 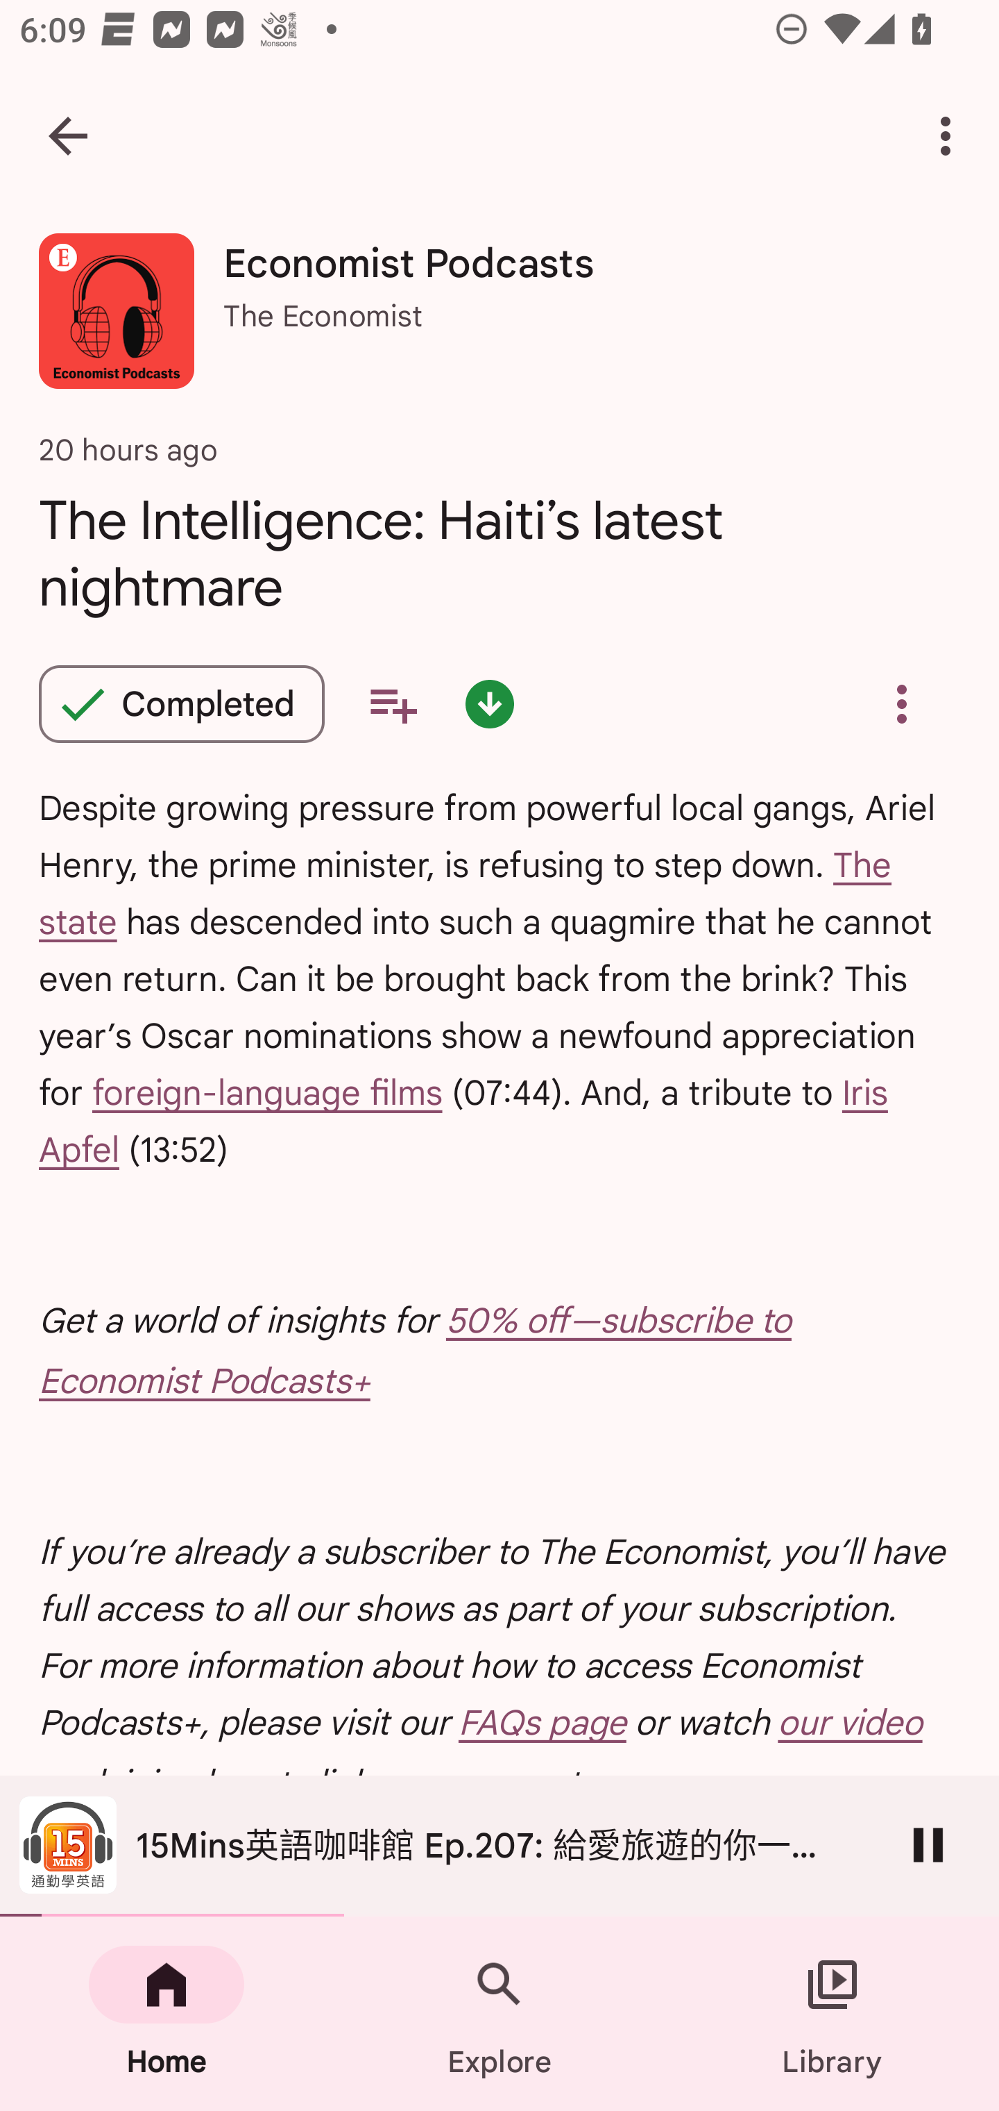 What do you see at coordinates (393, 704) in the screenshot?
I see `Add to your queue` at bounding box center [393, 704].